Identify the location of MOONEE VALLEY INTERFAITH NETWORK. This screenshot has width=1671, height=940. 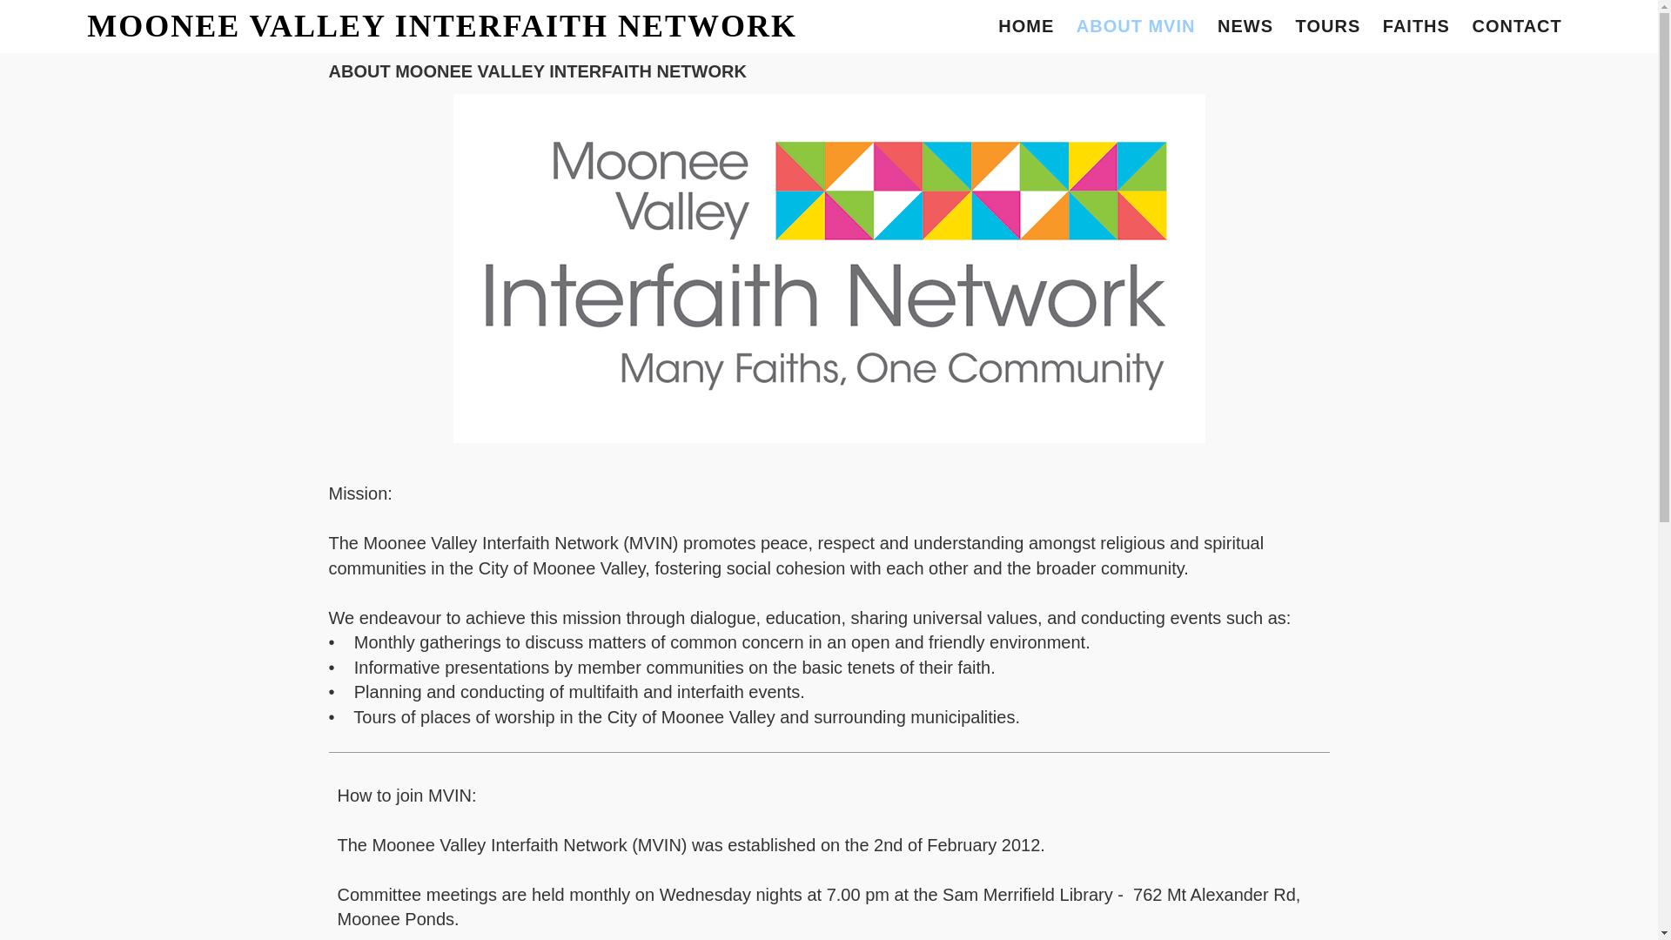
(456, 26).